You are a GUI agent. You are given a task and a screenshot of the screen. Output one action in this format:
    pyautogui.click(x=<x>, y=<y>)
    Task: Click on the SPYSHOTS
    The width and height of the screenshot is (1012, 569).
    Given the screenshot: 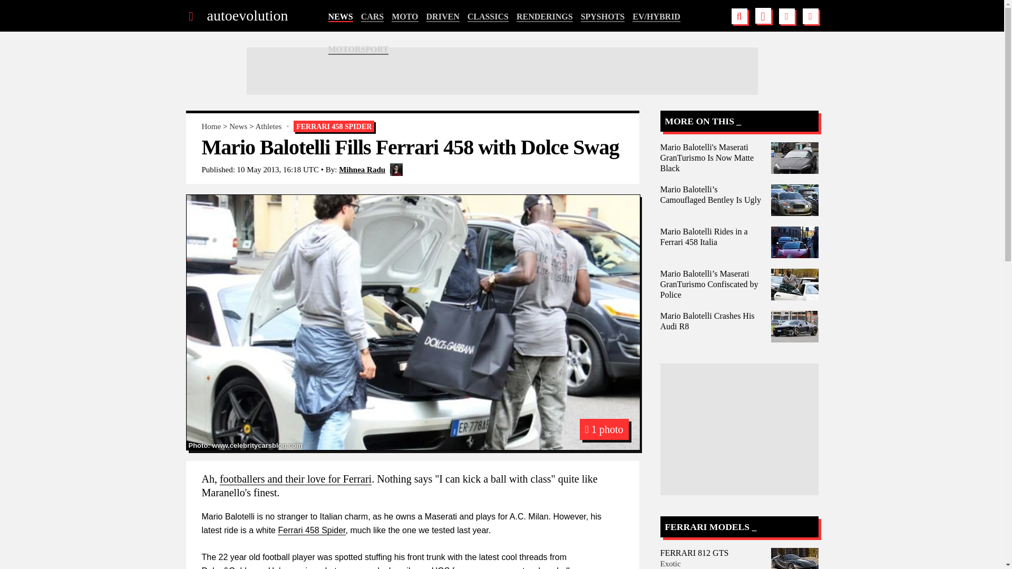 What is the action you would take?
    pyautogui.click(x=603, y=17)
    